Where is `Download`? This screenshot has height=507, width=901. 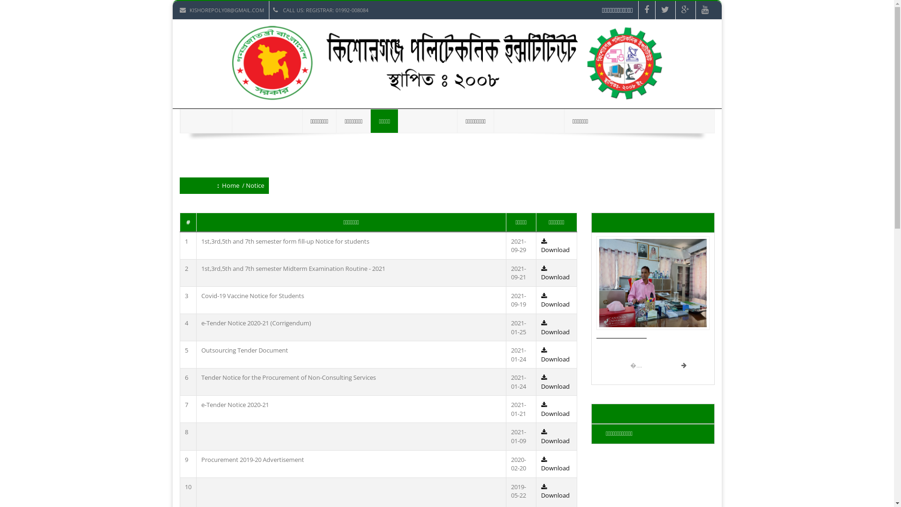 Download is located at coordinates (556, 246).